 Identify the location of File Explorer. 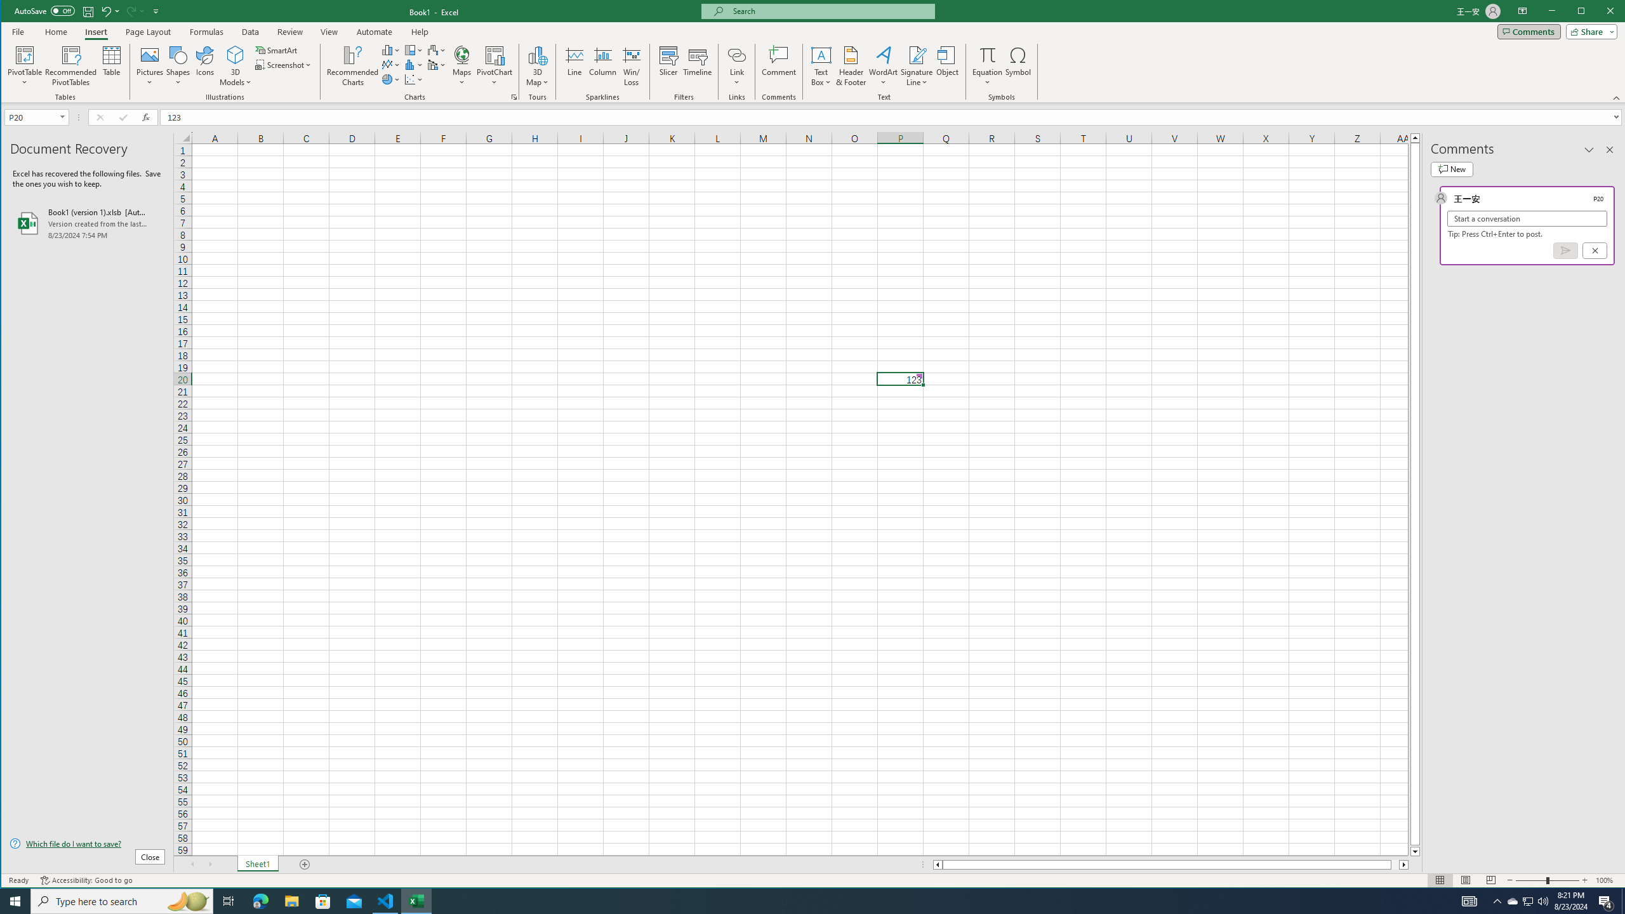
(291, 901).